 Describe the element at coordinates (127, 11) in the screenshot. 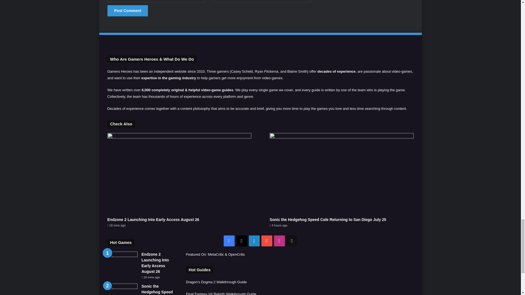

I see `Post Comment` at that location.